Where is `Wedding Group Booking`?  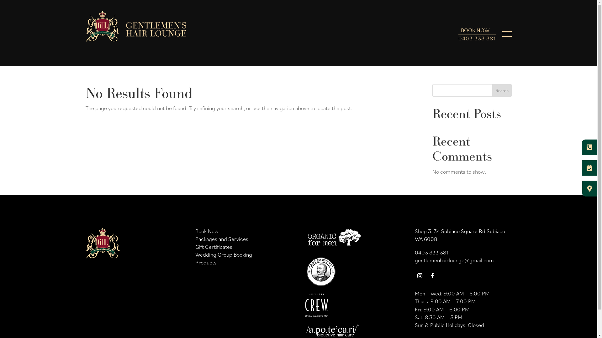 Wedding Group Booking is located at coordinates (224, 255).